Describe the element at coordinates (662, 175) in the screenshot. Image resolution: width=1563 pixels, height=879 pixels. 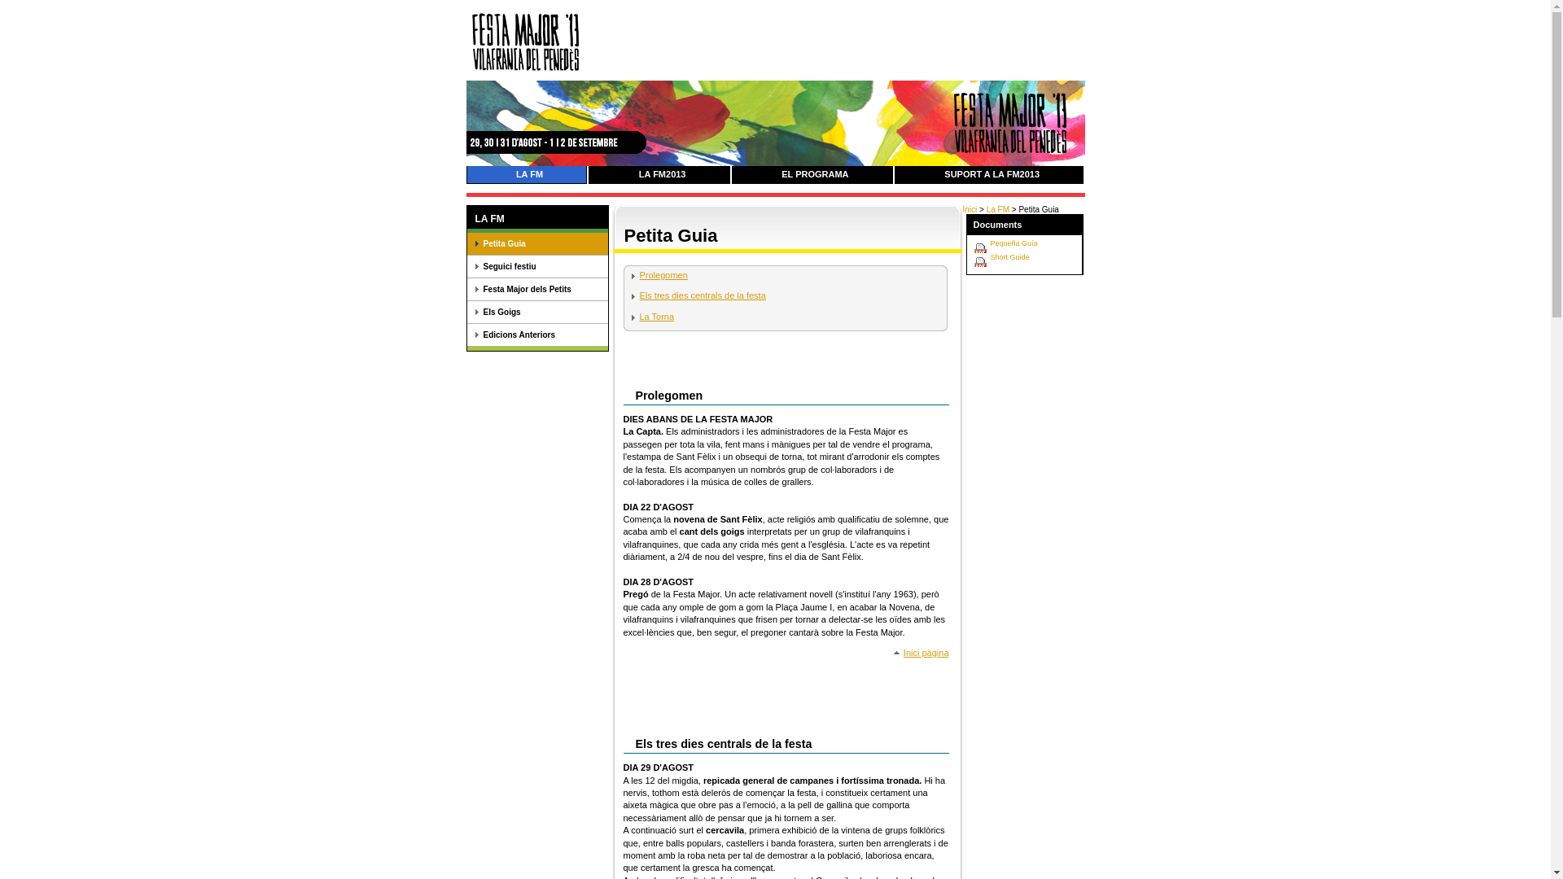
I see `LA FM2013` at that location.